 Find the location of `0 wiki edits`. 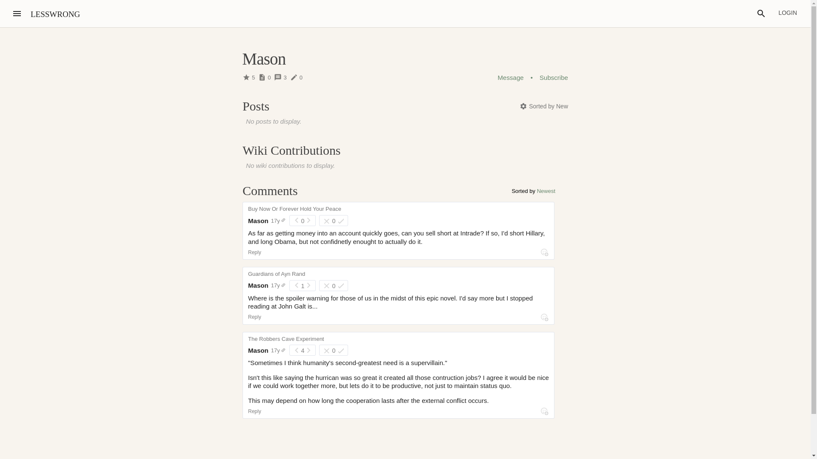

0 wiki edits is located at coordinates (298, 77).